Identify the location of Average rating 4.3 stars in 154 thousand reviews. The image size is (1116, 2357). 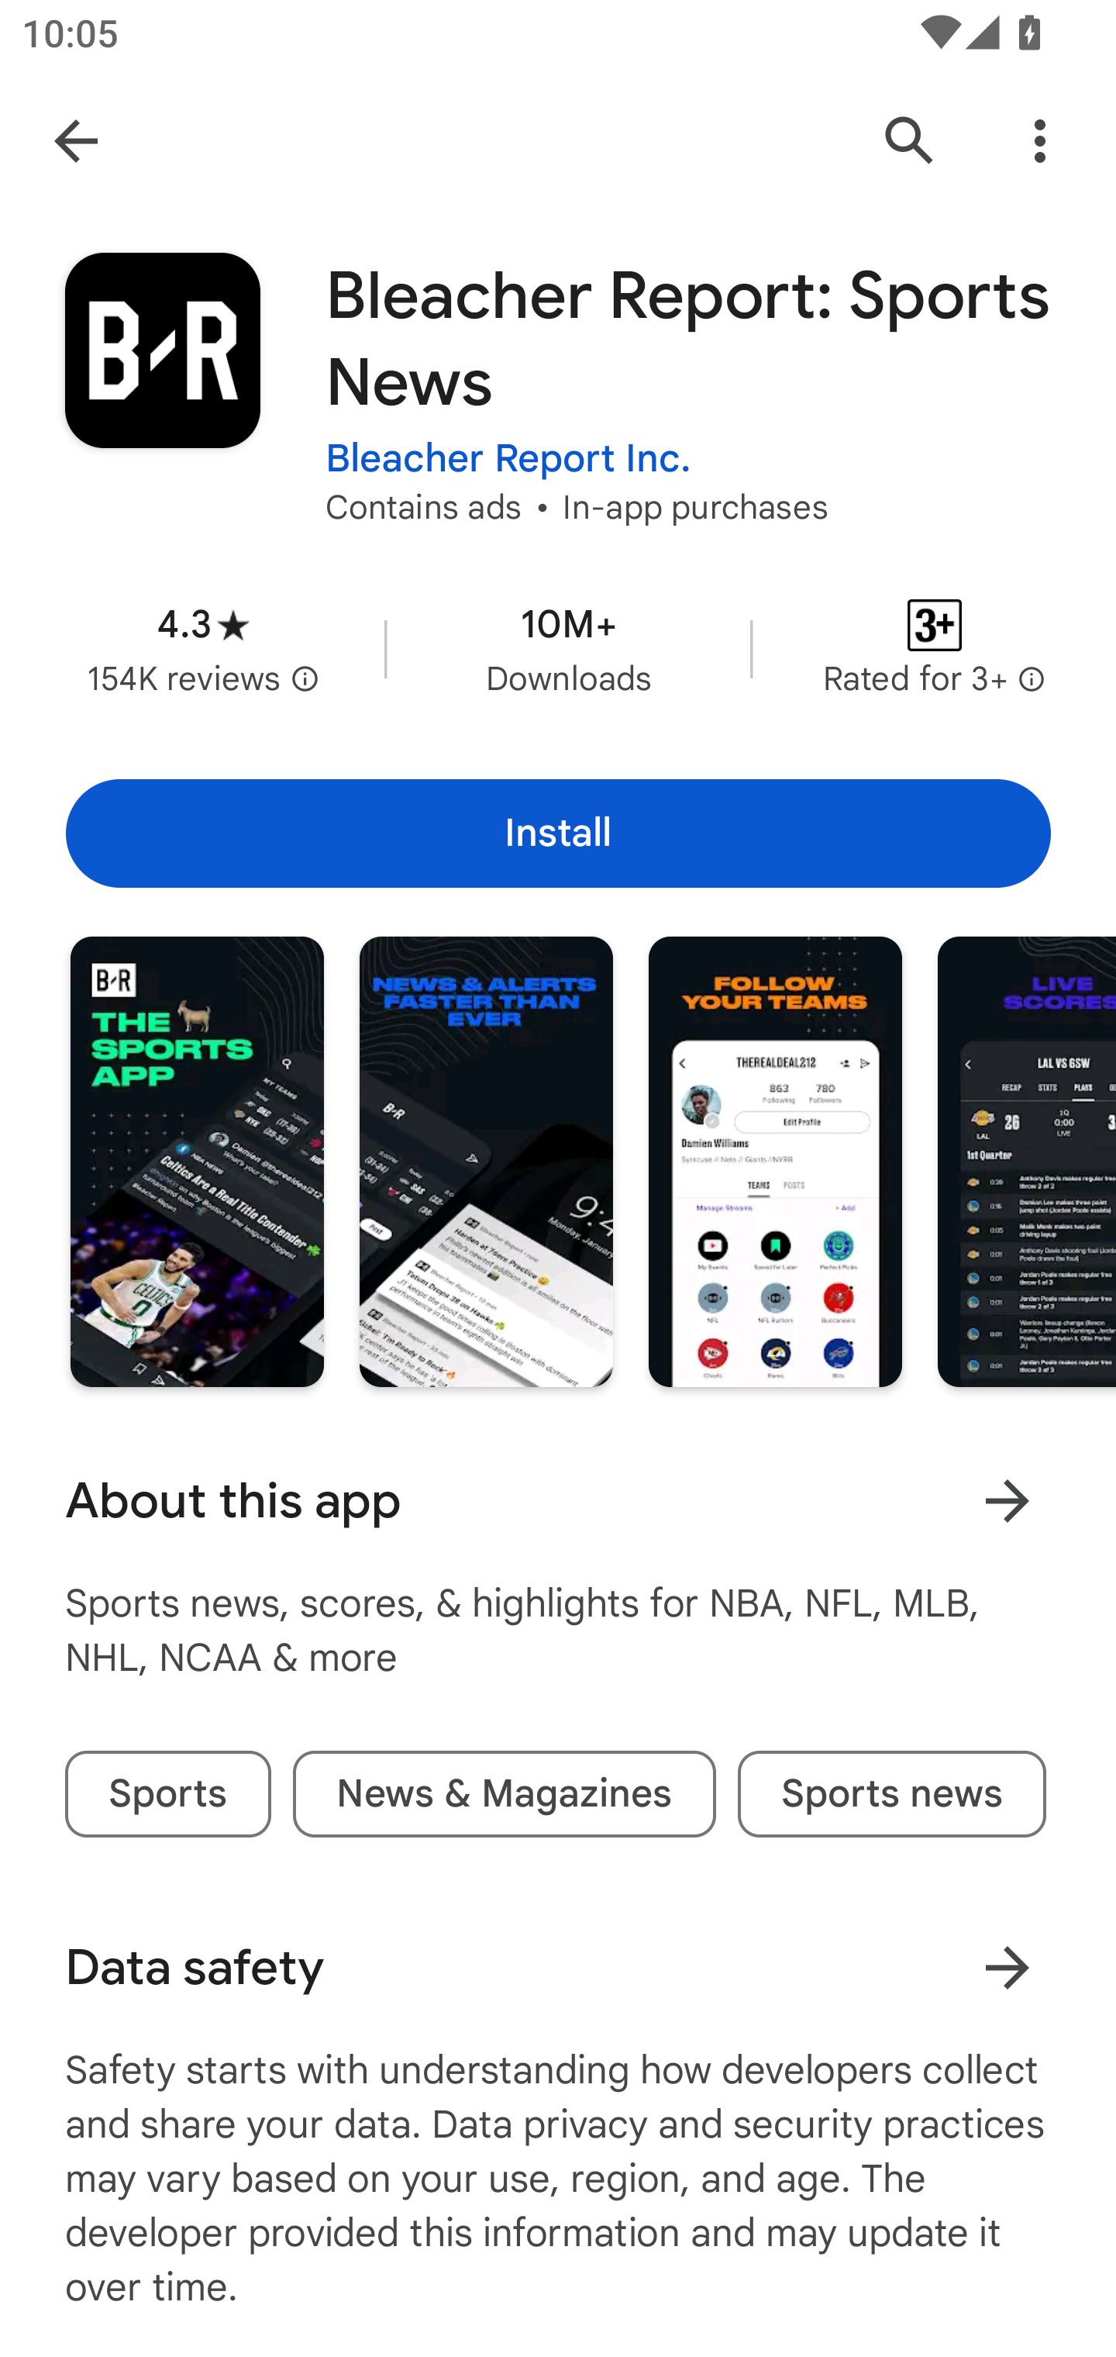
(203, 648).